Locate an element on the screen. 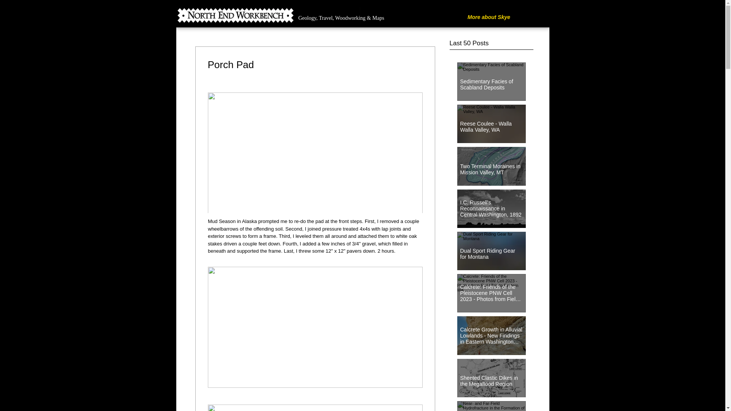 The image size is (731, 411). Two Terminal Moraines in Mission Valley, MT is located at coordinates (491, 166).